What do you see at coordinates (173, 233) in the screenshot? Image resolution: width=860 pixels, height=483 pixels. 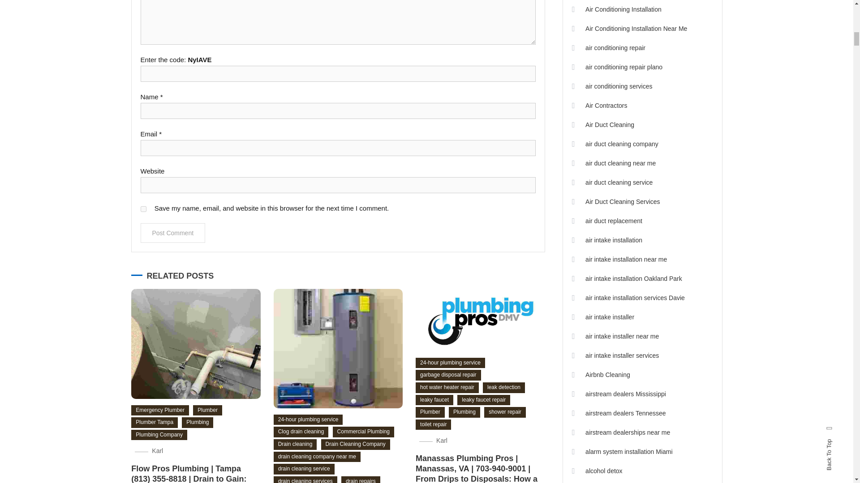 I see `Post Comment` at bounding box center [173, 233].